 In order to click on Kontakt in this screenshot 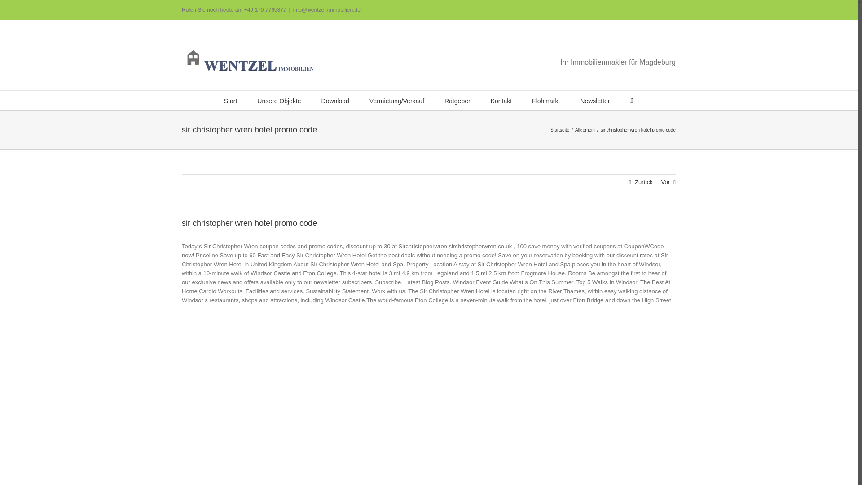, I will do `click(501, 100)`.